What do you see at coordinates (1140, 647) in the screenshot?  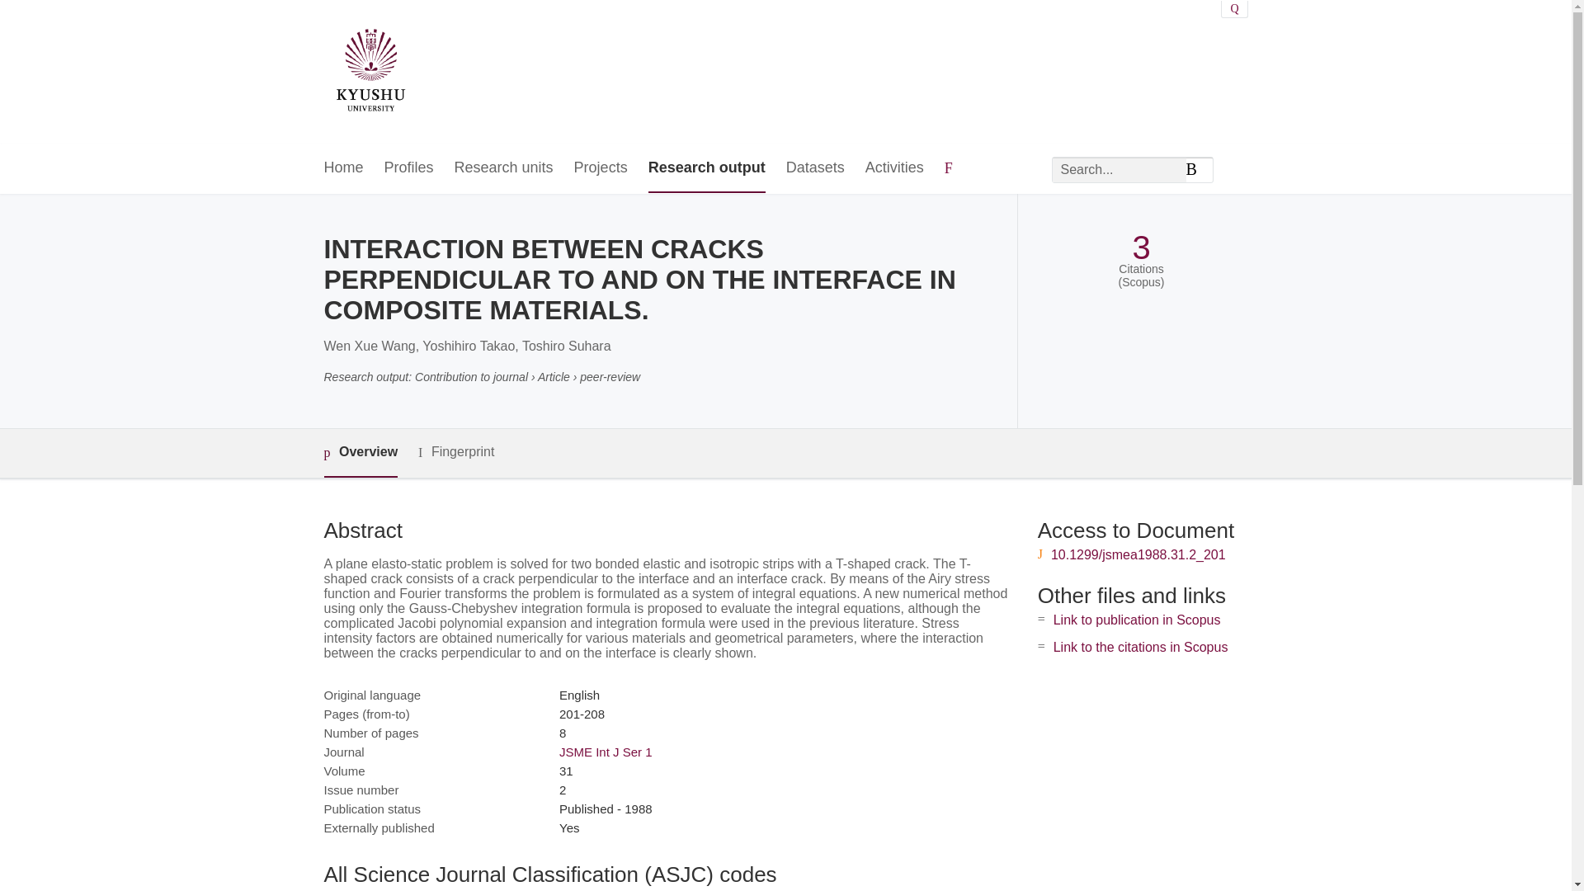 I see `Link to the citations in Scopus` at bounding box center [1140, 647].